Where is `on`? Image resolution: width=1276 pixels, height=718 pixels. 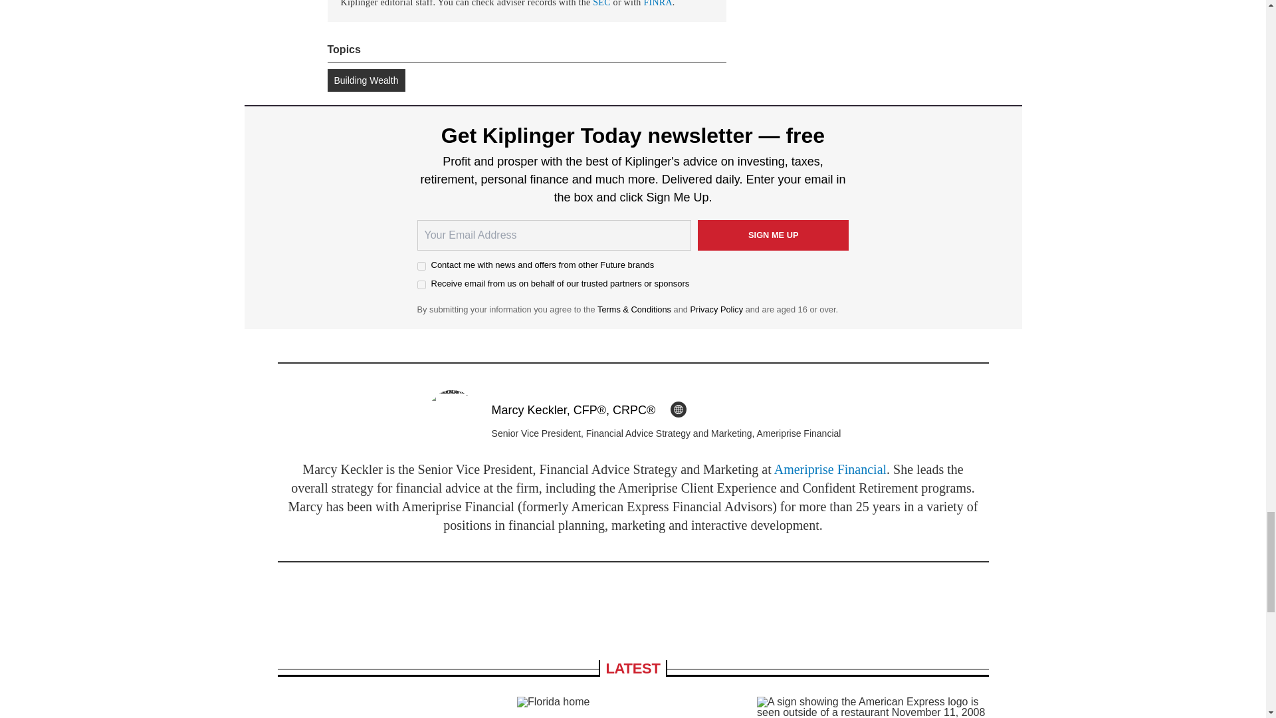
on is located at coordinates (421, 266).